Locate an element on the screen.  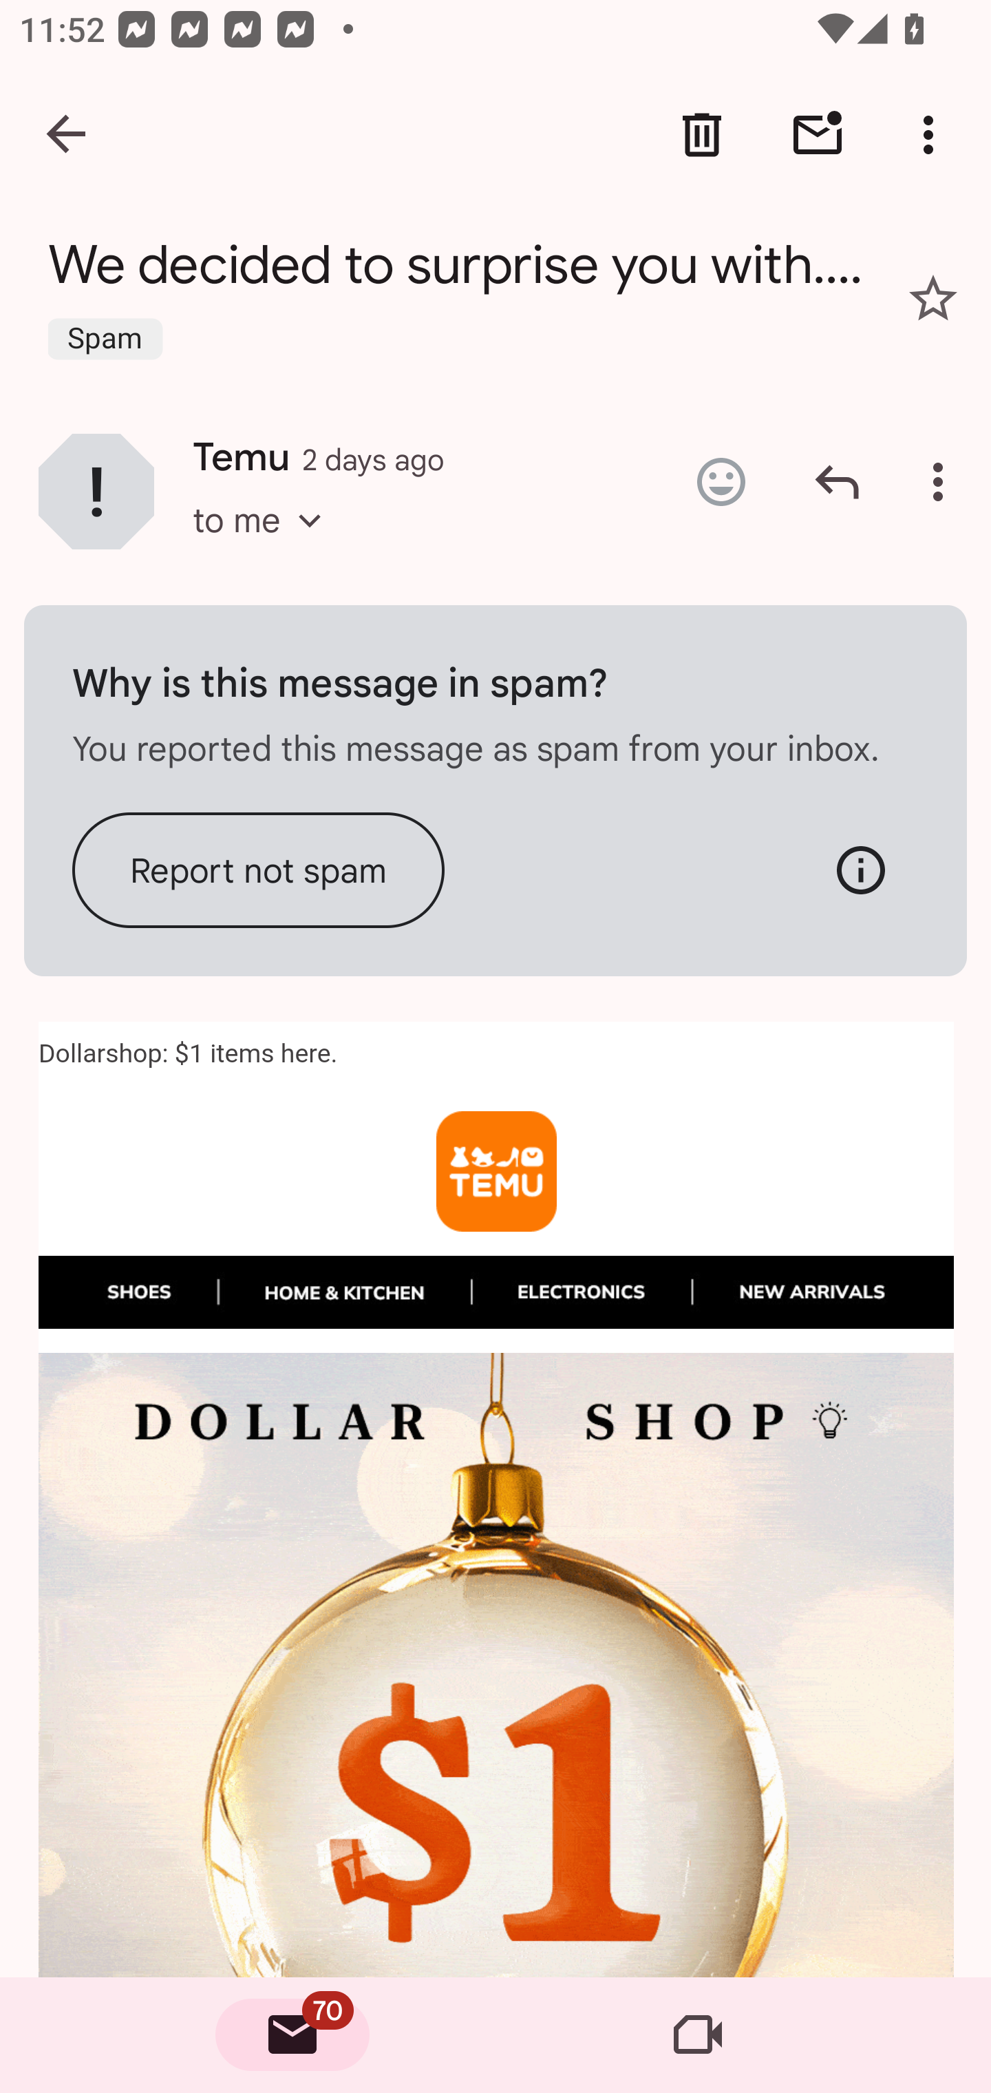
Add emoji reaction is located at coordinates (721, 482).